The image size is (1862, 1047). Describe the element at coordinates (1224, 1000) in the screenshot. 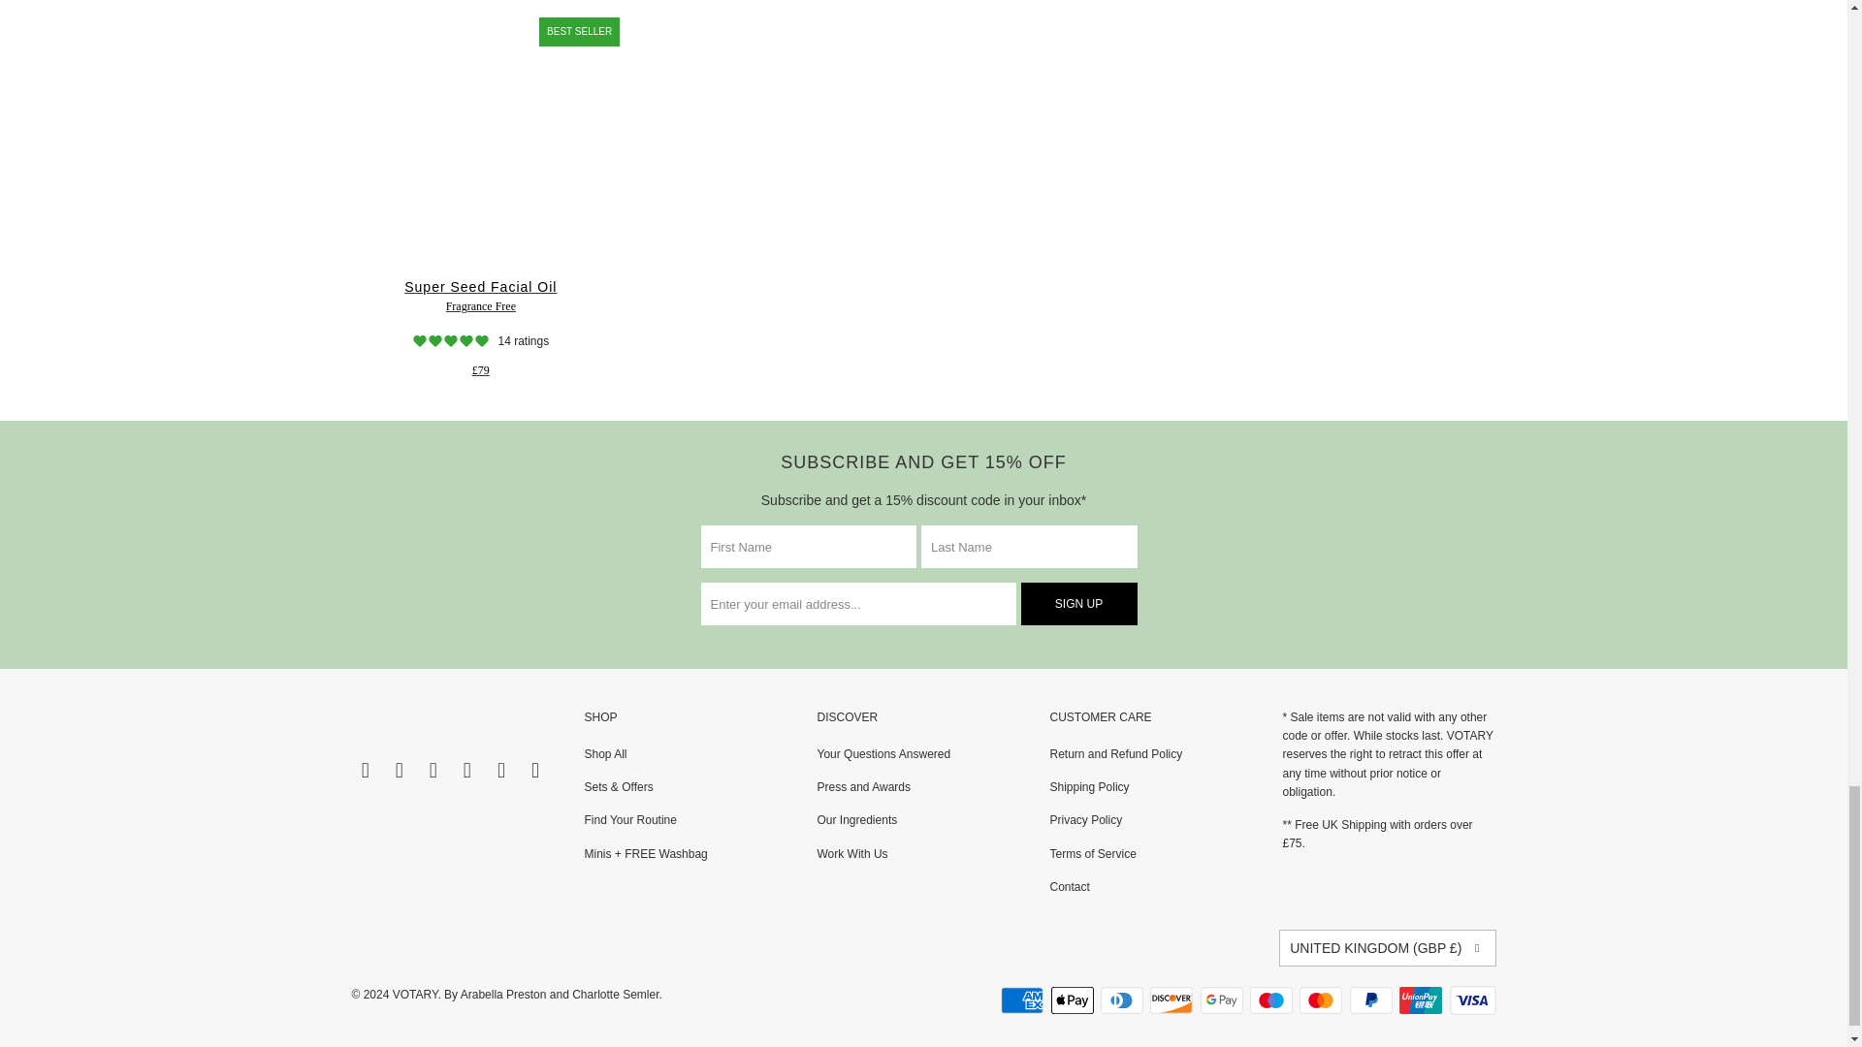

I see `Google Pay` at that location.